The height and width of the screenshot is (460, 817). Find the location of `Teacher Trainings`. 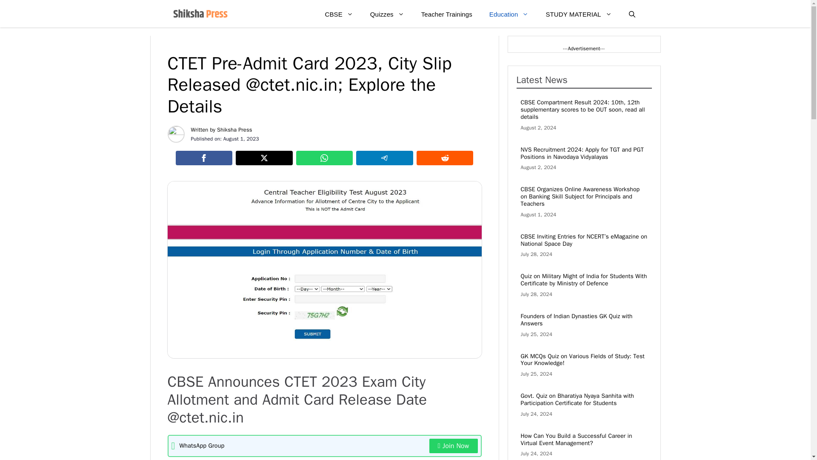

Teacher Trainings is located at coordinates (447, 14).